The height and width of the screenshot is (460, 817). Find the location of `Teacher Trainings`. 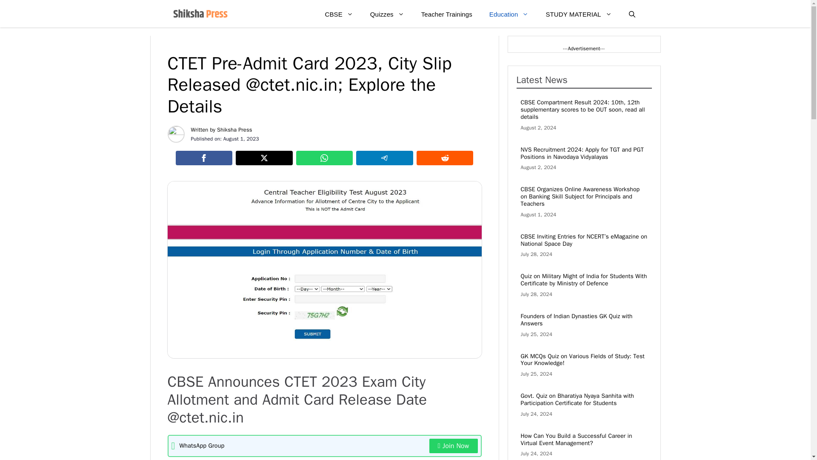

Teacher Trainings is located at coordinates (447, 14).